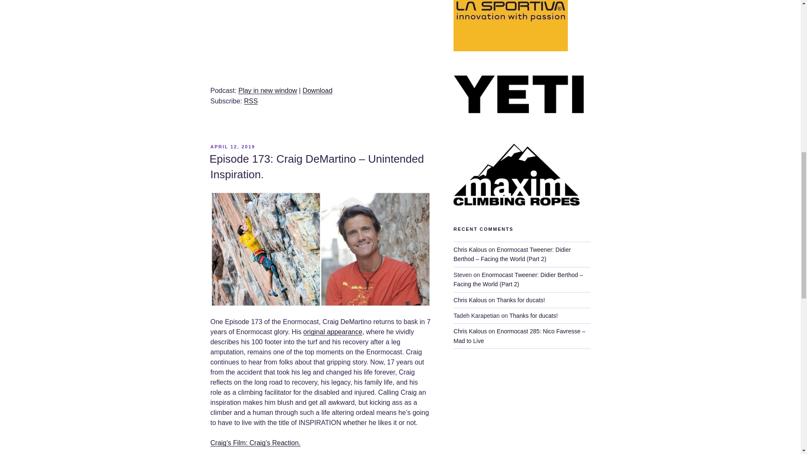 The image size is (807, 454). Describe the element at coordinates (251, 101) in the screenshot. I see `RSS` at that location.